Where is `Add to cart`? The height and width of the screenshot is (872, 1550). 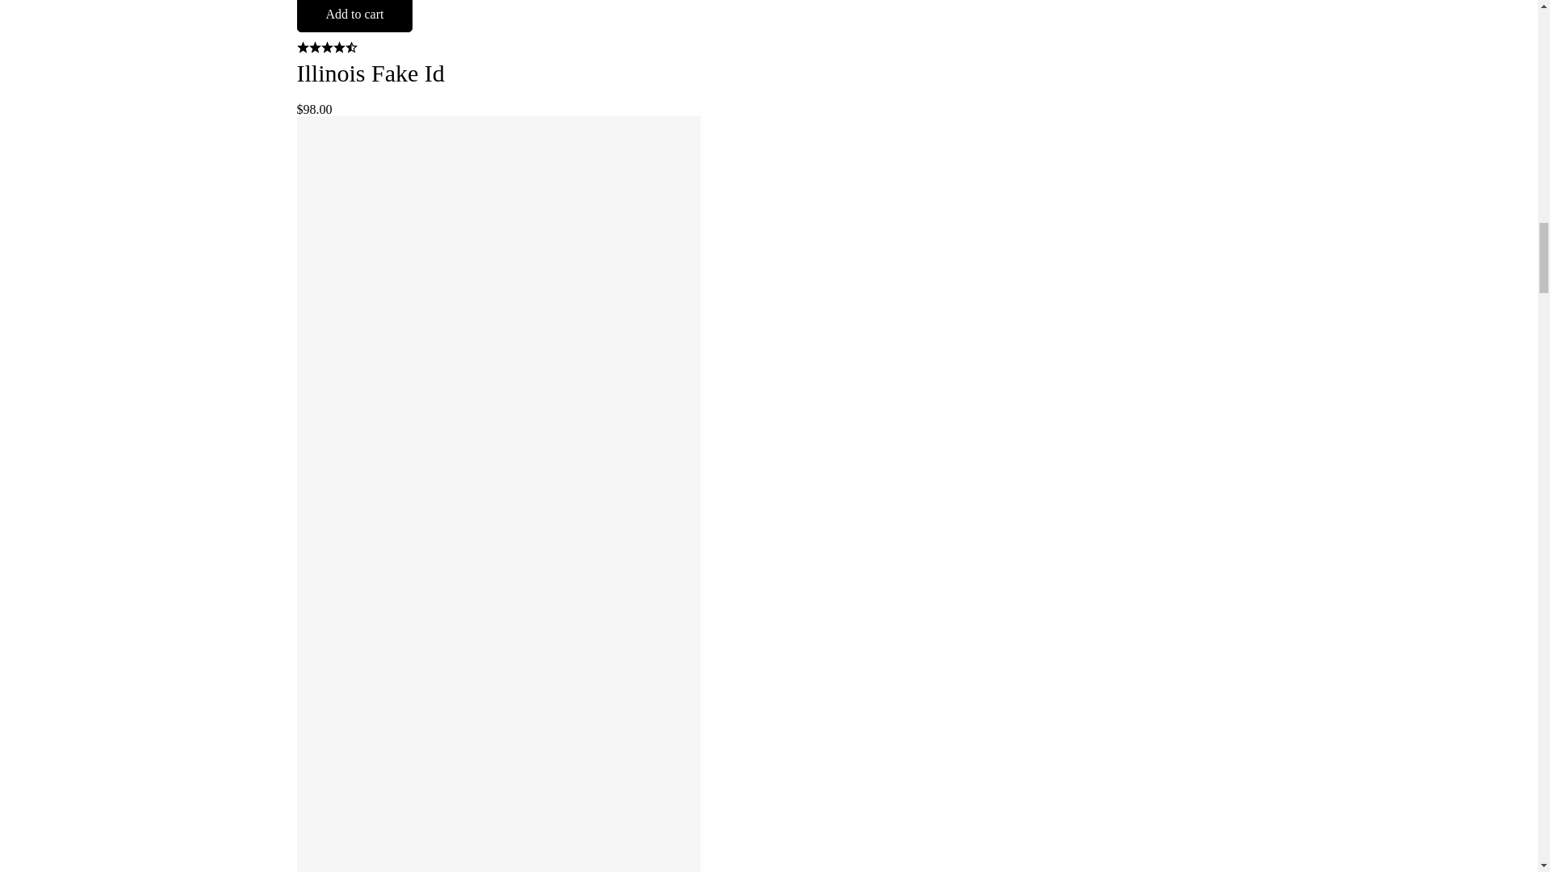
Add to cart is located at coordinates (355, 16).